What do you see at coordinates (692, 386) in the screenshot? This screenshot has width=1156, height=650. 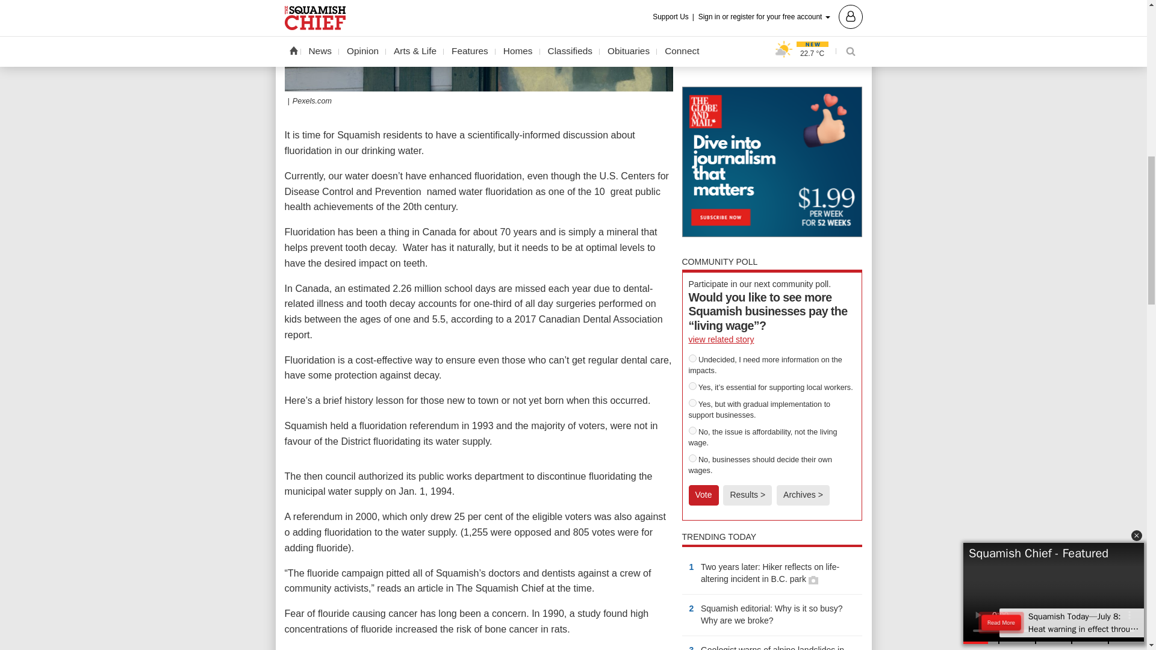 I see `122894` at bounding box center [692, 386].